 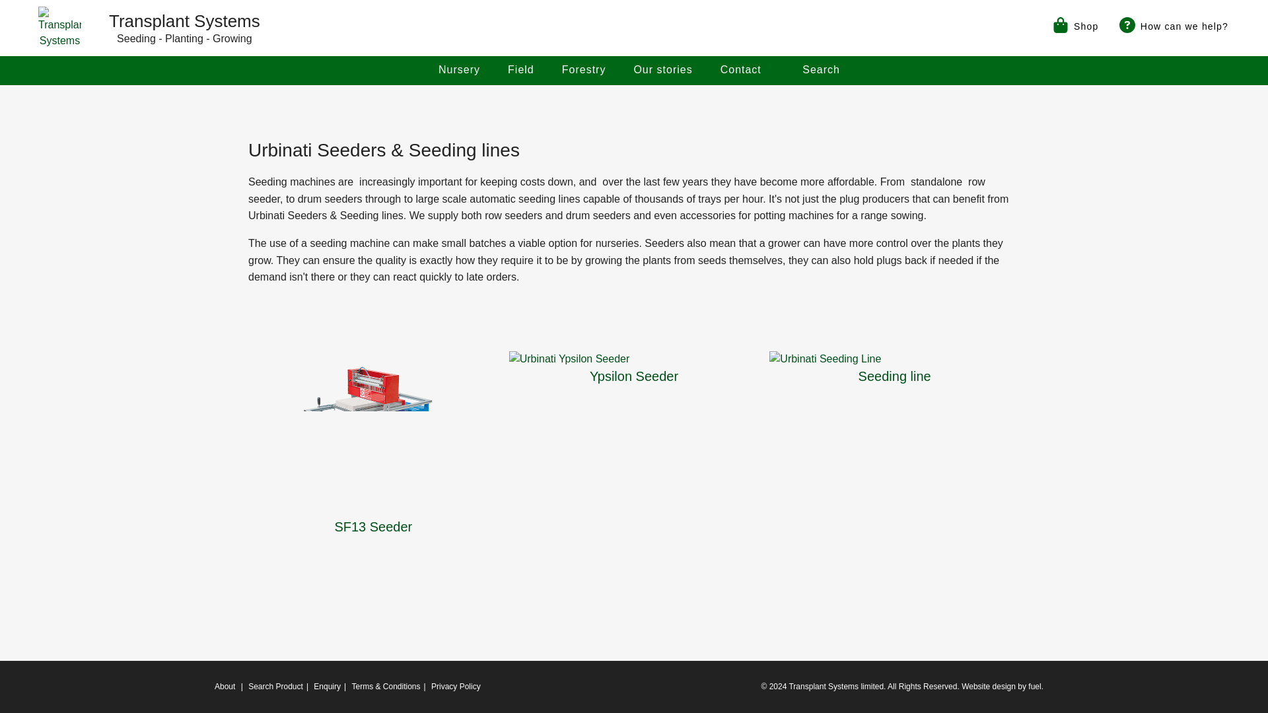 I want to click on Urbinati Ypsilon Seeder, so click(x=634, y=359).